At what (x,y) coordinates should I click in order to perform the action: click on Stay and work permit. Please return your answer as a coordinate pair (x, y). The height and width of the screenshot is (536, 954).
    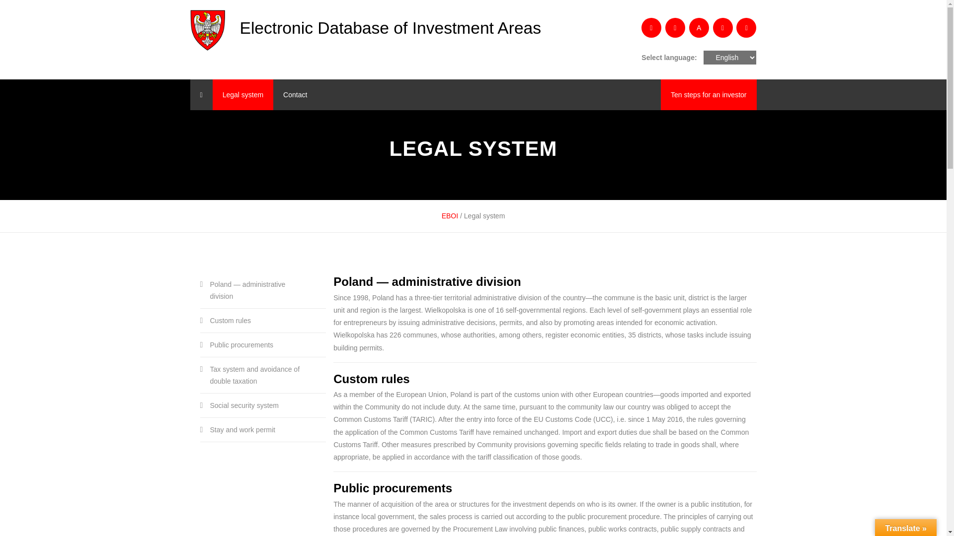
    Looking at the image, I should click on (255, 430).